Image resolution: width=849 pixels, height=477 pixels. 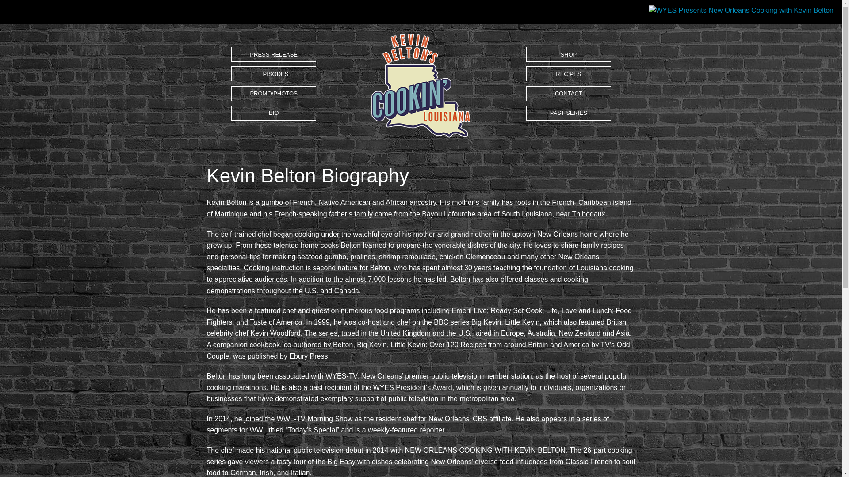 I want to click on SHOP, so click(x=569, y=54).